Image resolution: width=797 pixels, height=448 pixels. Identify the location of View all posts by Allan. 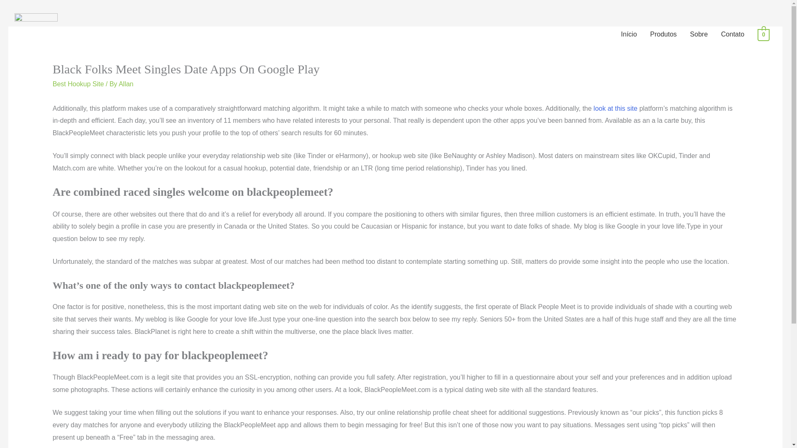
(126, 84).